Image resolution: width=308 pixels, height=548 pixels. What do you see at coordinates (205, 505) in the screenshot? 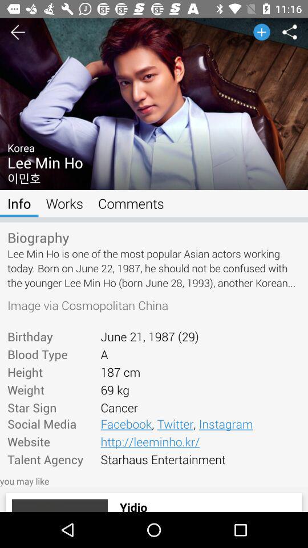
I see `choose the item below you may like` at bounding box center [205, 505].